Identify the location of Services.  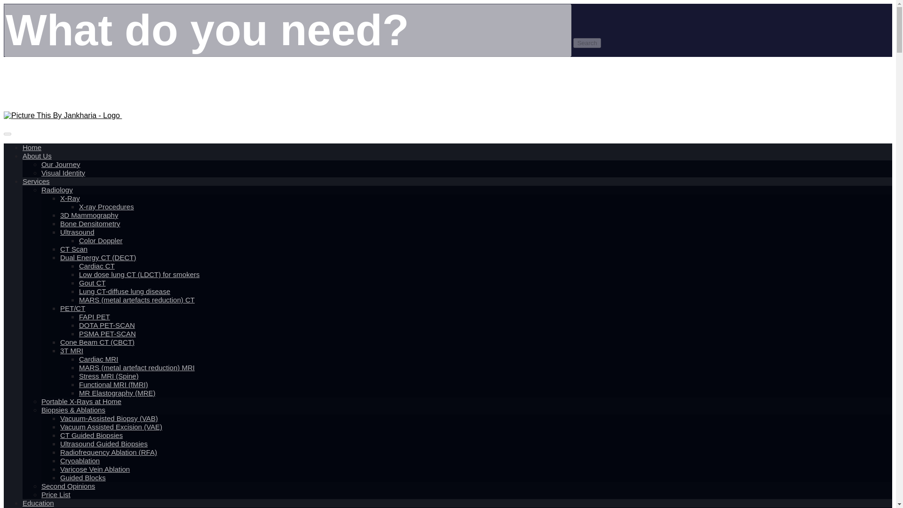
(36, 182).